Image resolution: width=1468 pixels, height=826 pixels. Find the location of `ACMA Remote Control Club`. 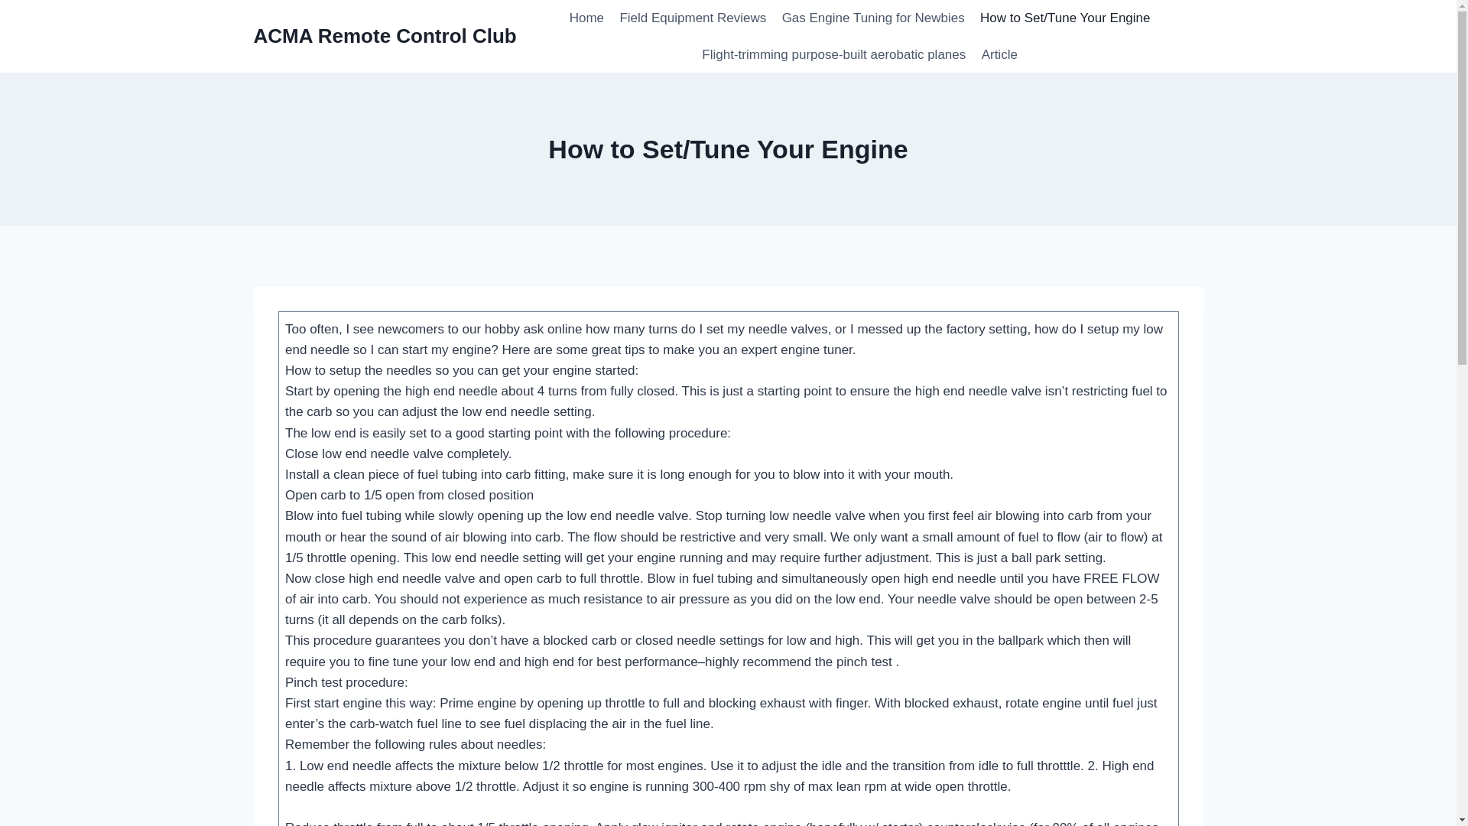

ACMA Remote Control Club is located at coordinates (385, 36).